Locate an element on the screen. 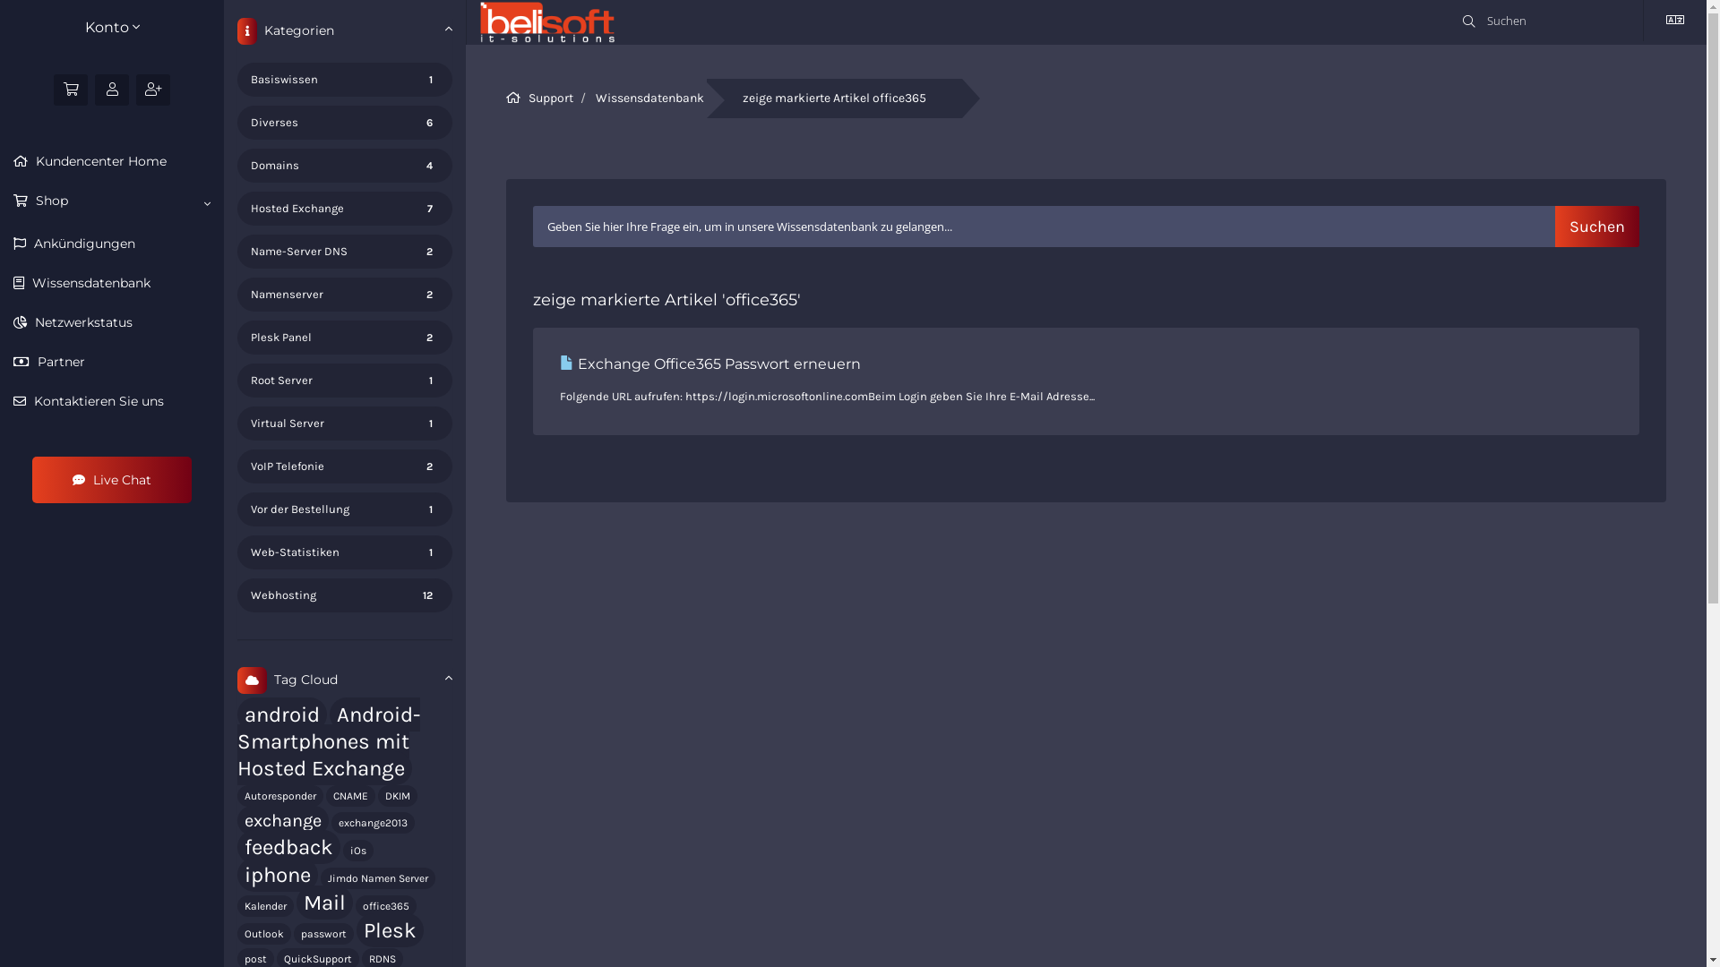 The height and width of the screenshot is (967, 1720). exchange is located at coordinates (283, 820).